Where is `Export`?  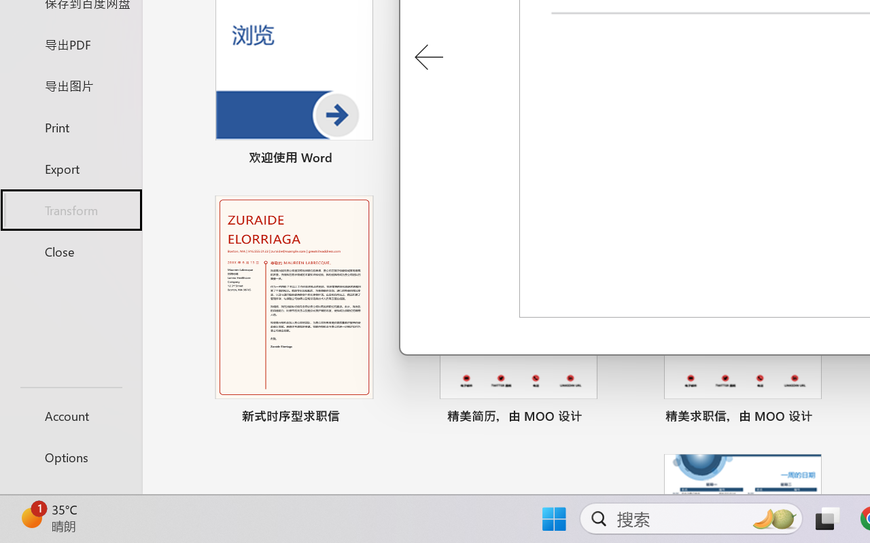
Export is located at coordinates (71, 168).